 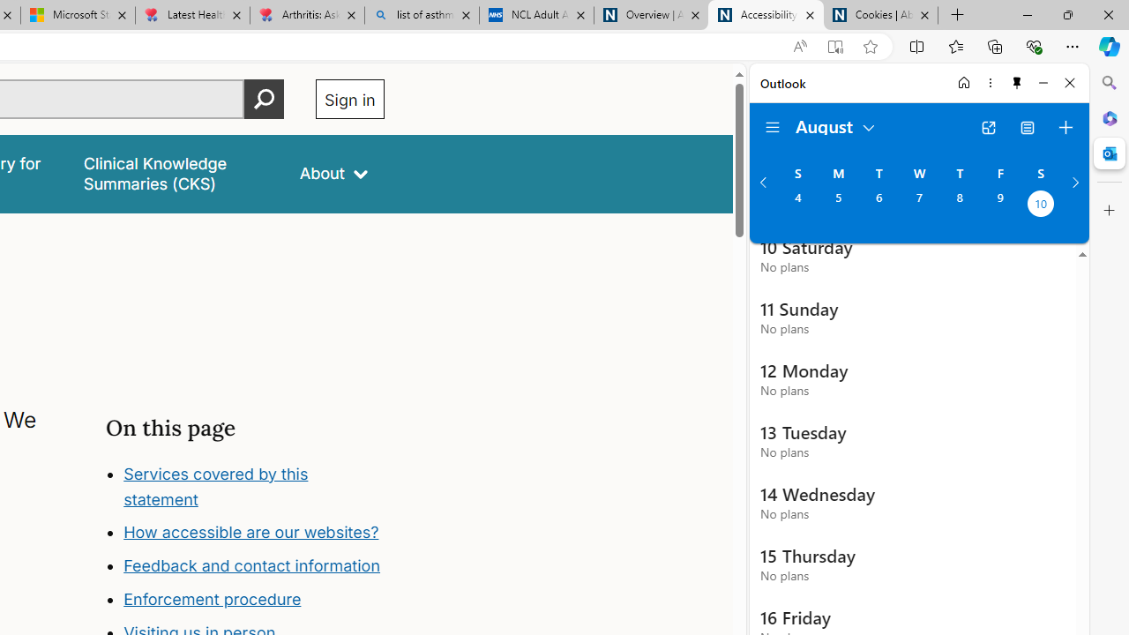 I want to click on How accessible are our websites?, so click(x=250, y=533).